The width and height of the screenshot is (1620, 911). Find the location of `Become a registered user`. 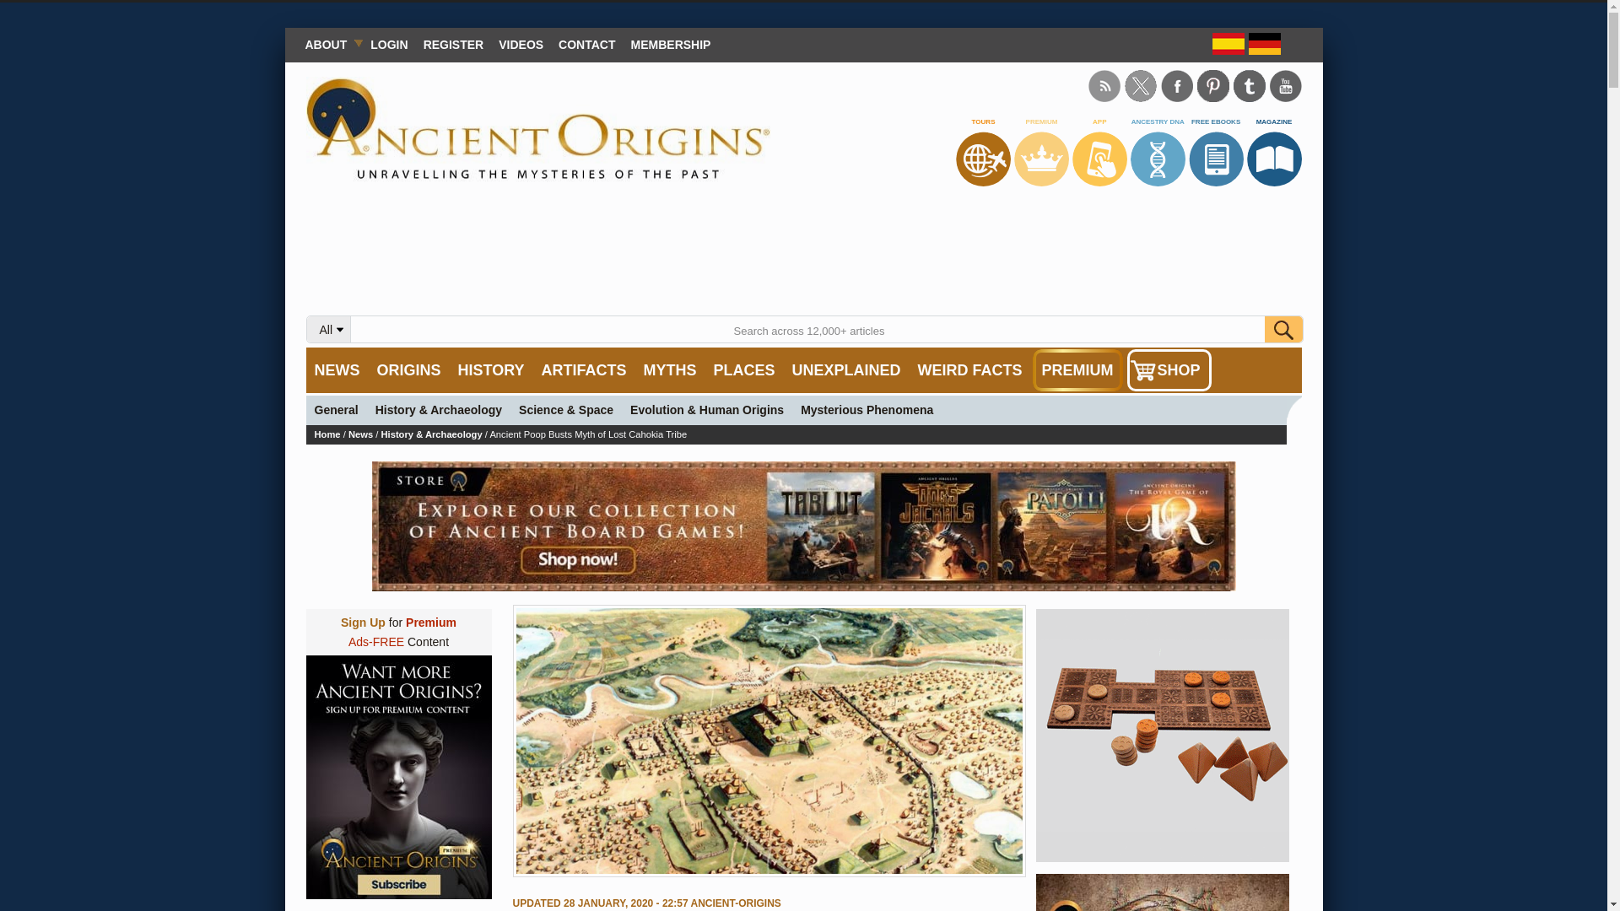

Become a registered user is located at coordinates (454, 44).